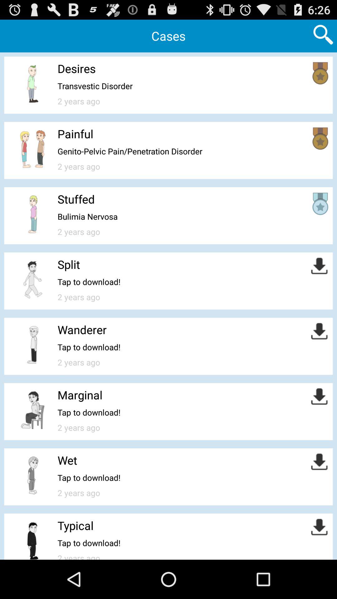 The height and width of the screenshot is (599, 337). Describe the element at coordinates (33, 149) in the screenshot. I see `select the image which is before the painful` at that location.